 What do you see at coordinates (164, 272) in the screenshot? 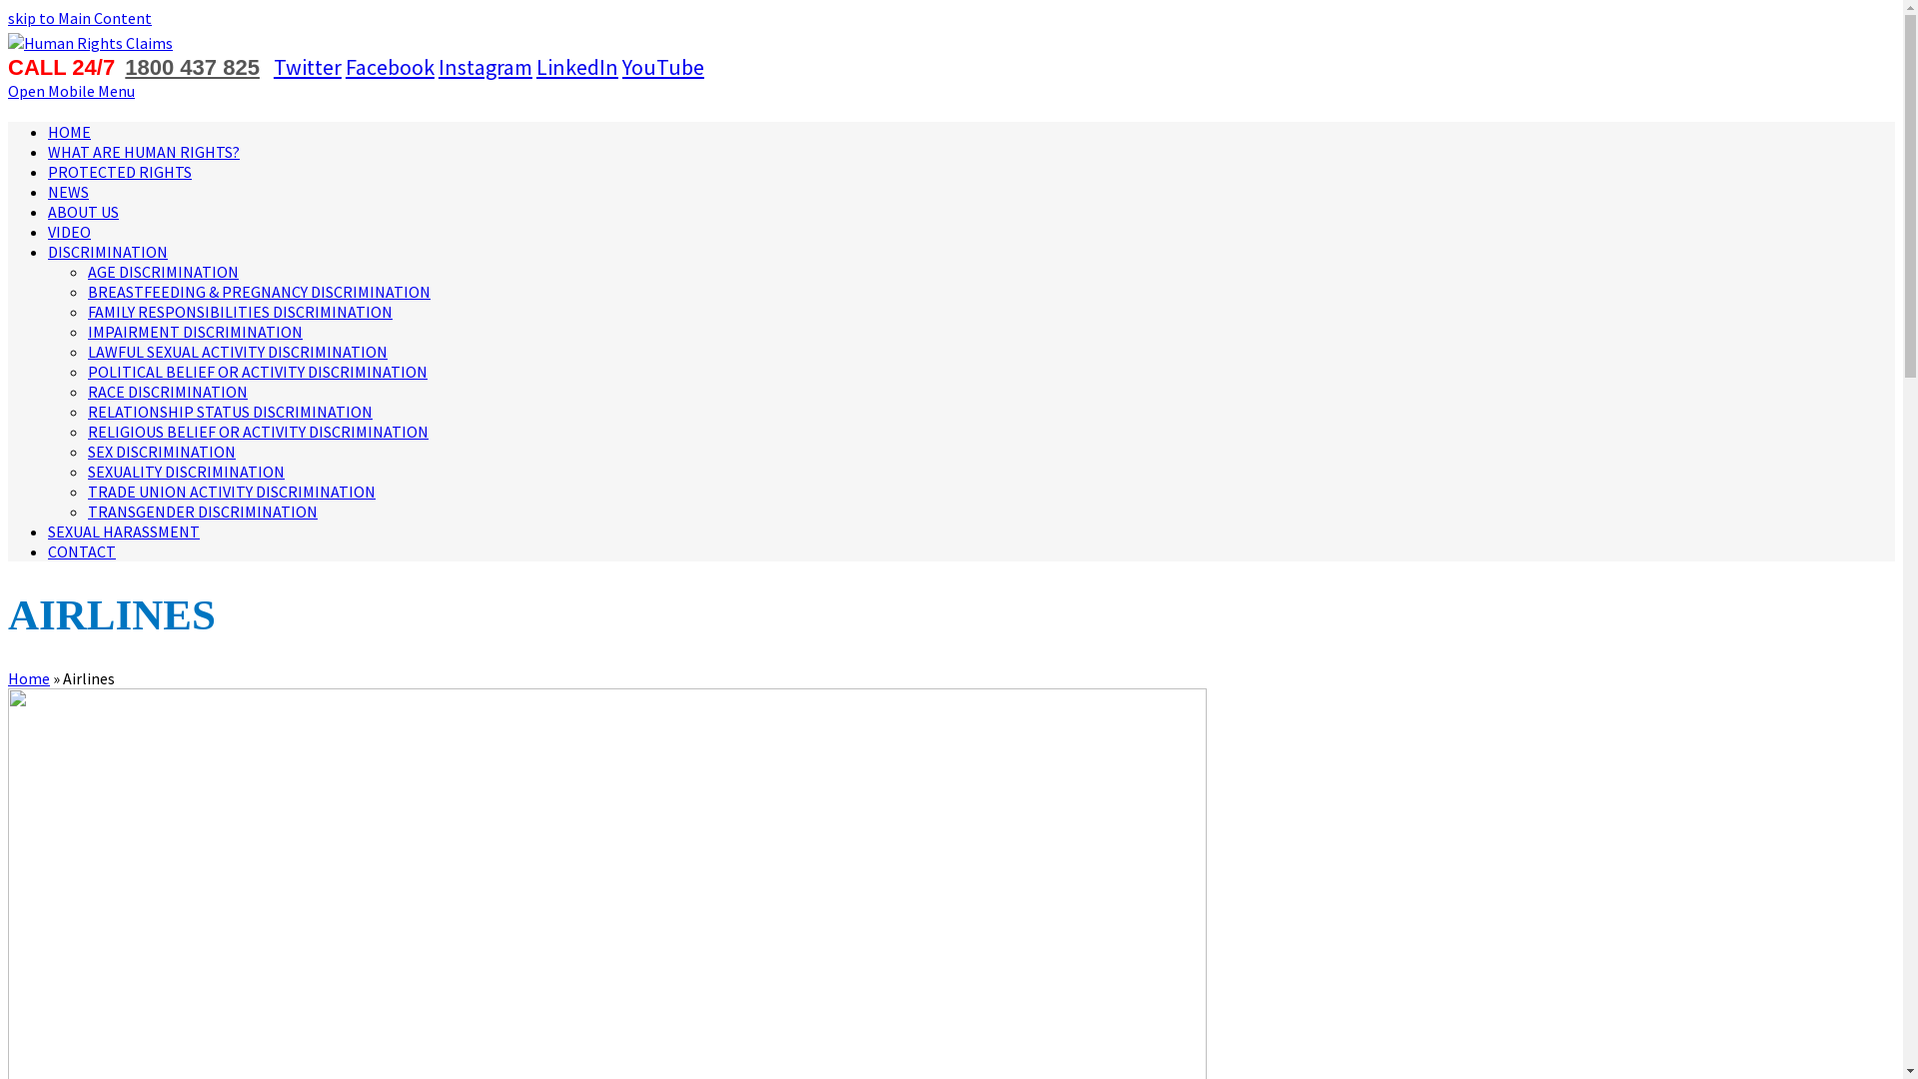
I see `AGE DISCRIMINATION` at bounding box center [164, 272].